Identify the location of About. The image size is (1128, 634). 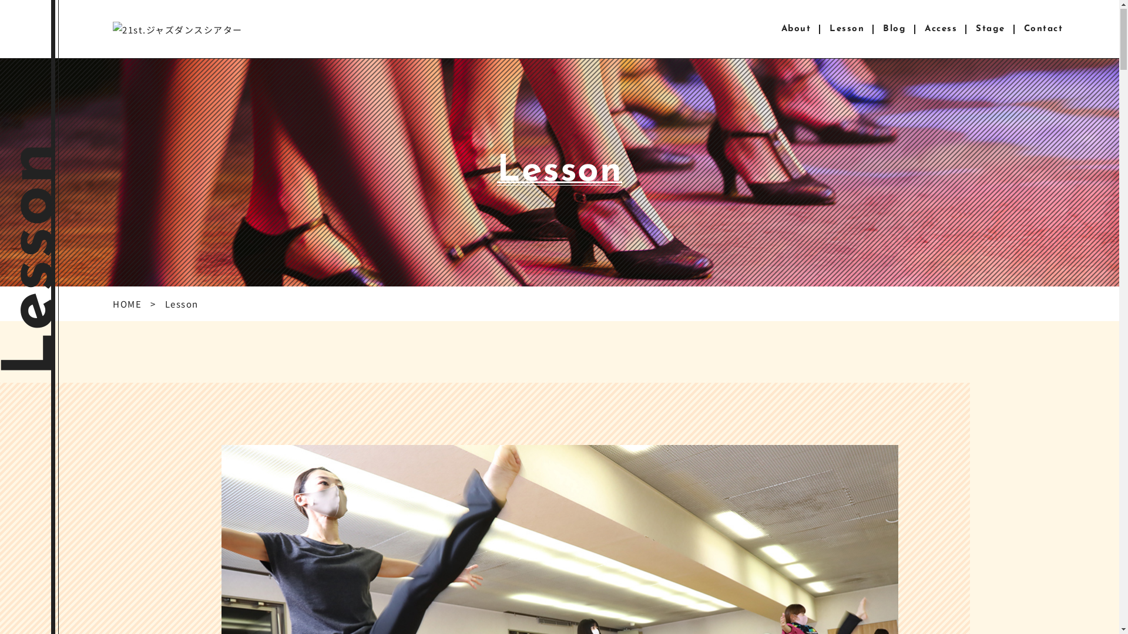
(797, 30).